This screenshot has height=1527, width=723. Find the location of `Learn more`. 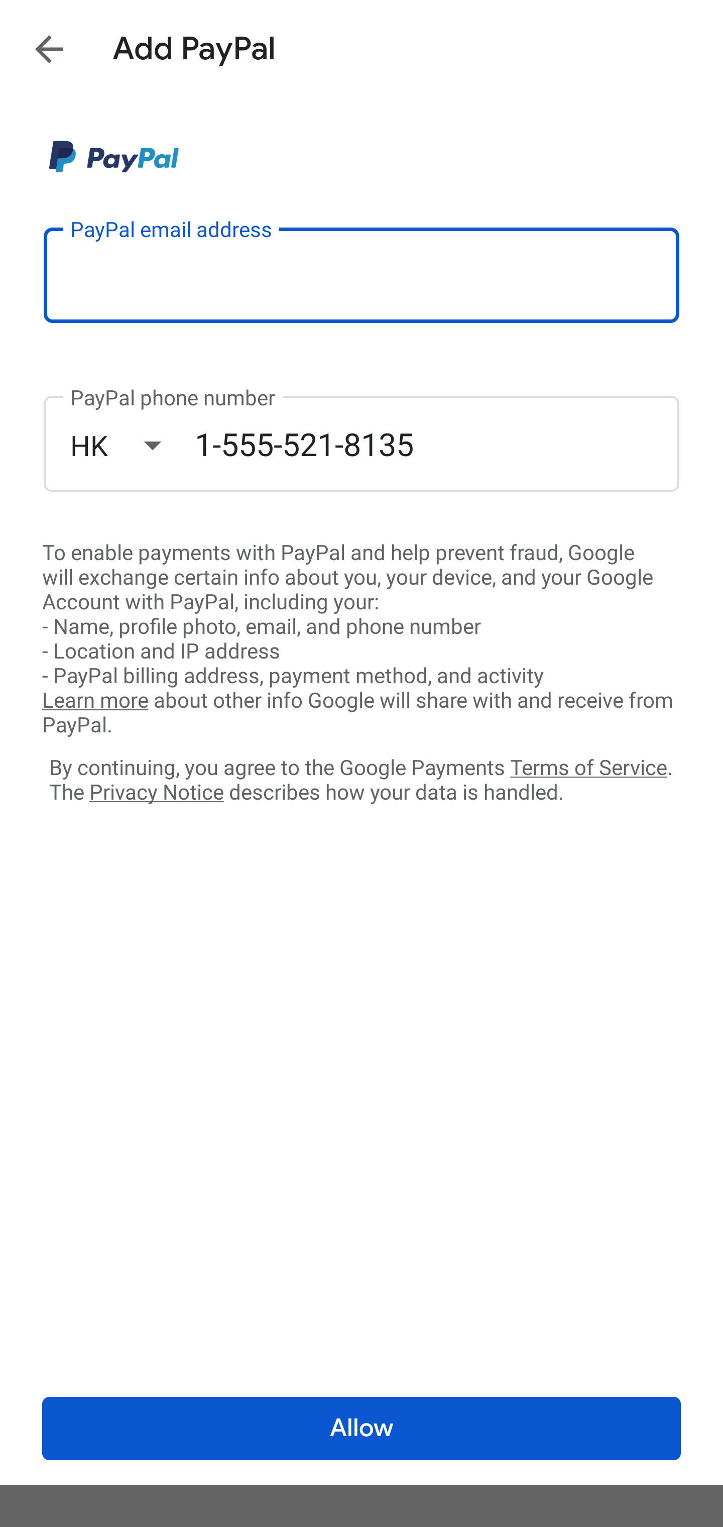

Learn more is located at coordinates (95, 701).